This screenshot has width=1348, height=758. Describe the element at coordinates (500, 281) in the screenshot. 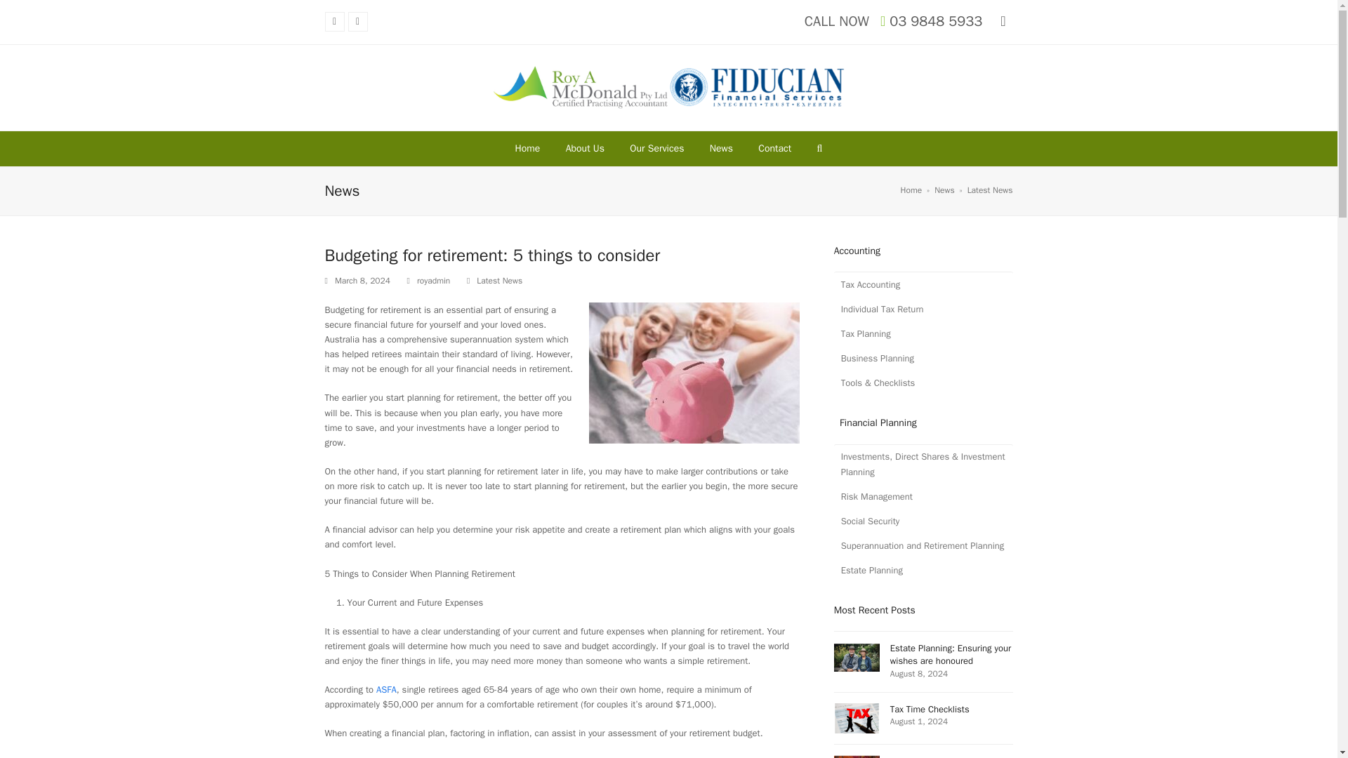

I see `Latest News` at that location.